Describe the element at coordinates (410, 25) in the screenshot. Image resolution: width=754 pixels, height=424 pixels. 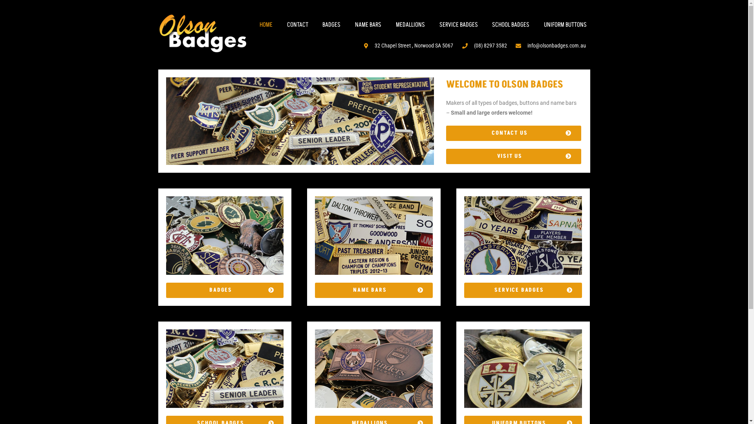
I see `MEDALLIONS` at that location.